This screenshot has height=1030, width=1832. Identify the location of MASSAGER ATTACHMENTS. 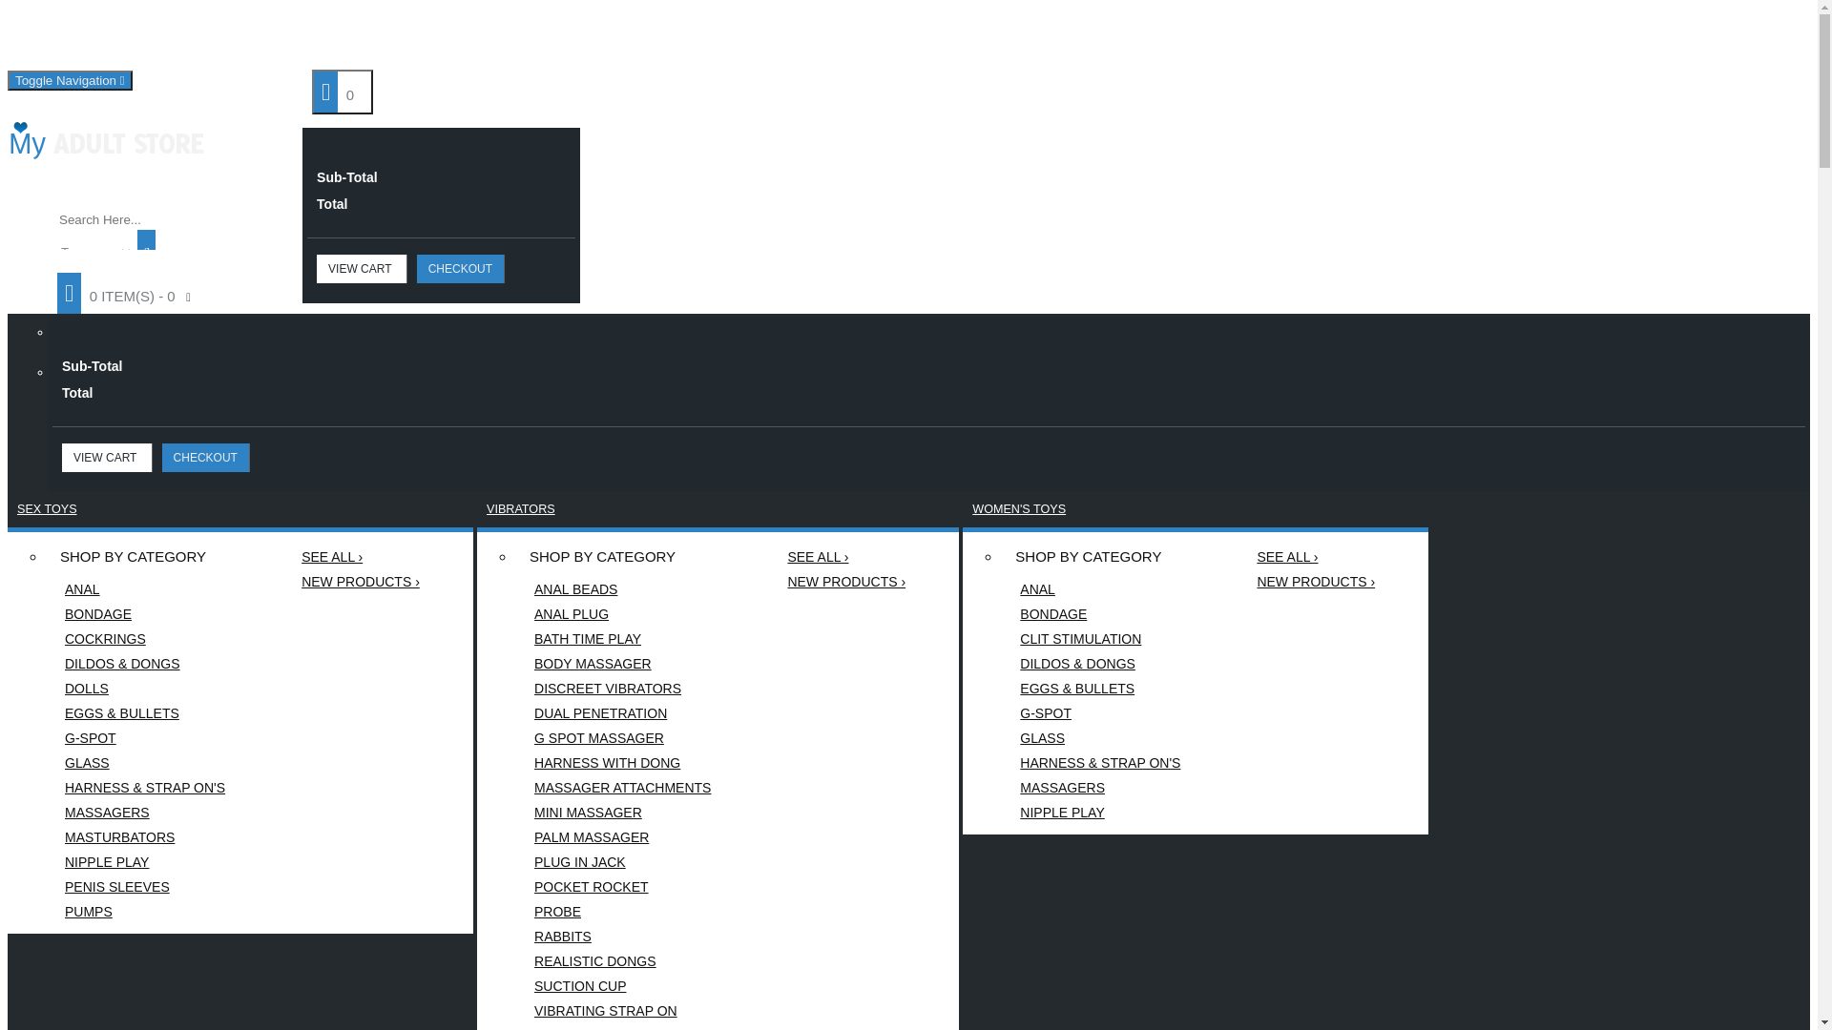
(622, 788).